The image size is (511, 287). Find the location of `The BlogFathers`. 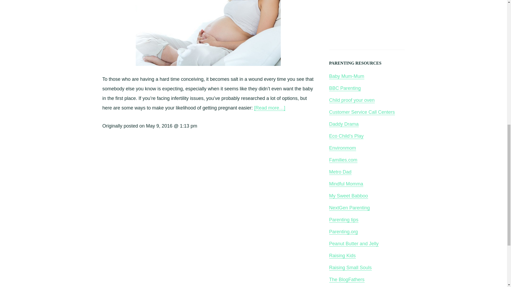

The BlogFathers is located at coordinates (347, 280).